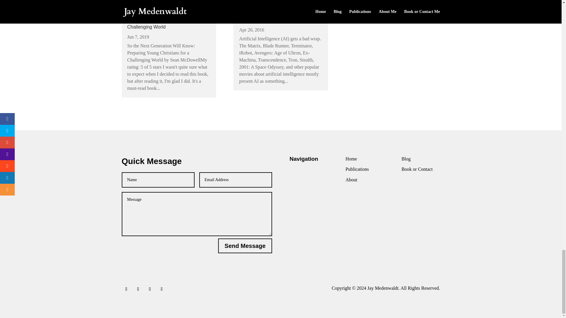 The height and width of the screenshot is (318, 566). What do you see at coordinates (351, 180) in the screenshot?
I see `About` at bounding box center [351, 180].